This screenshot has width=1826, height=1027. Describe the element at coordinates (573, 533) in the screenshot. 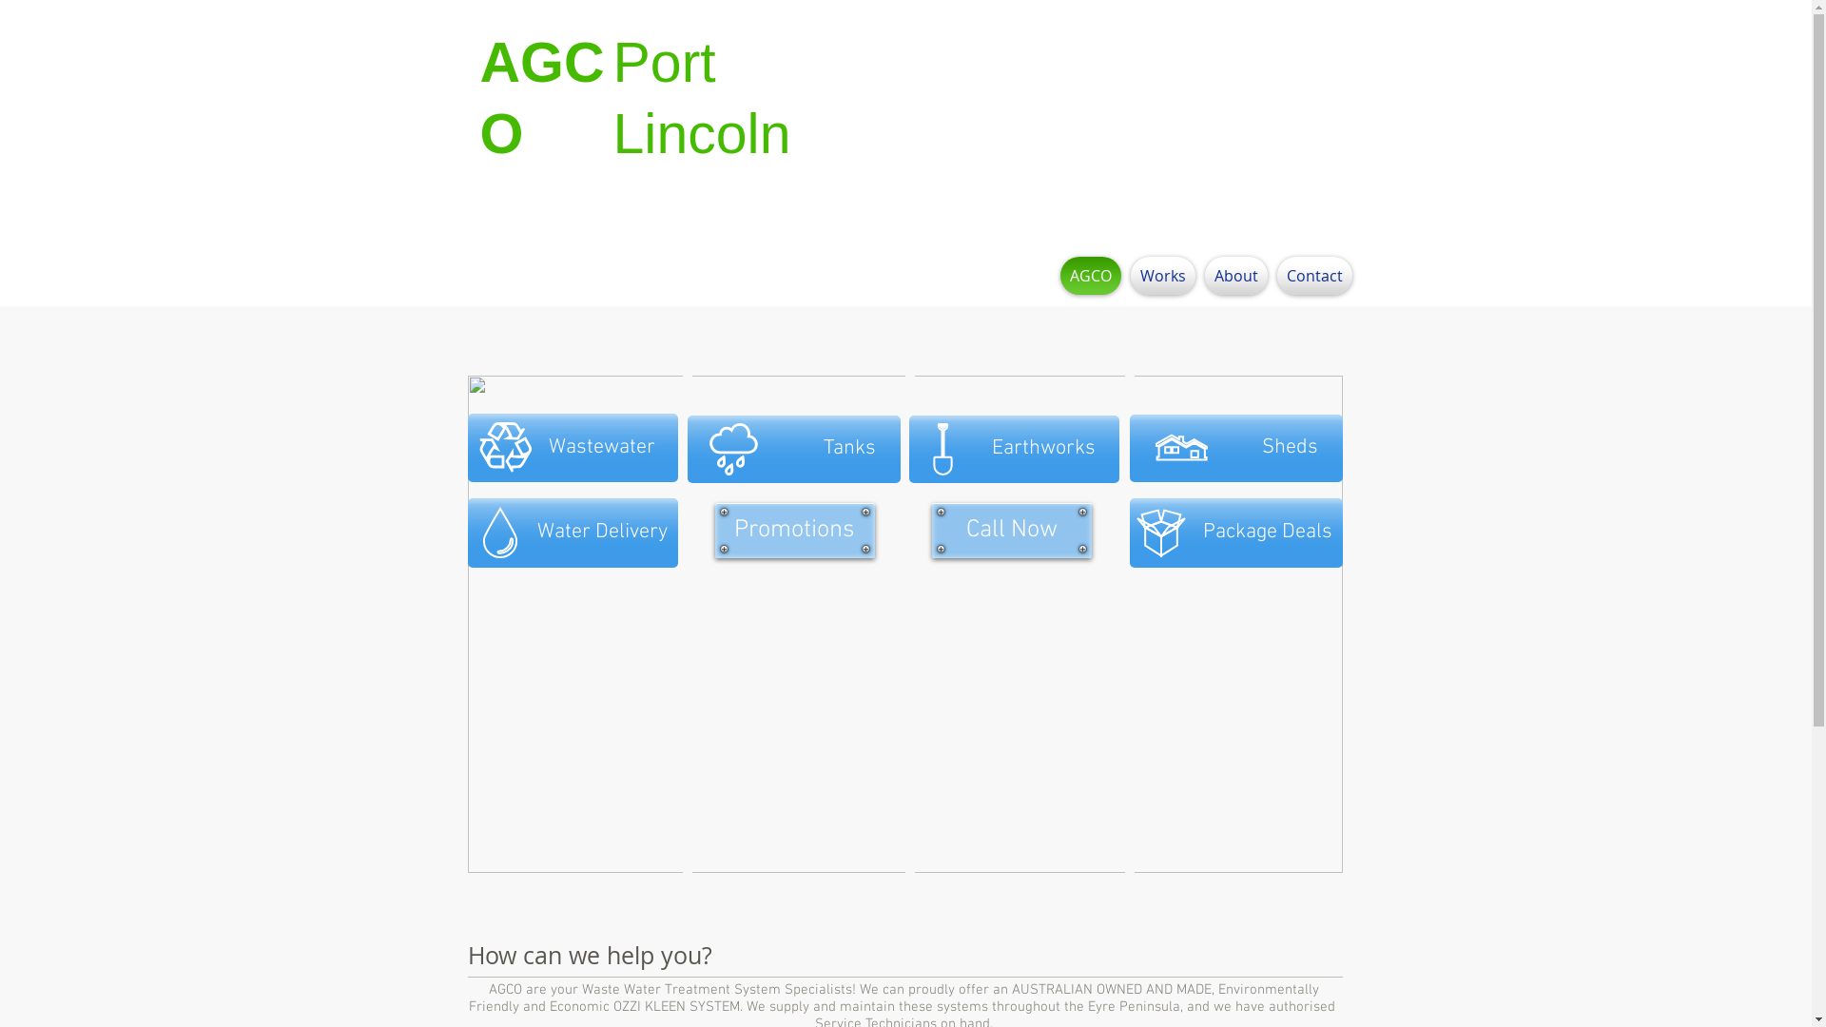

I see `Water Delivery` at that location.